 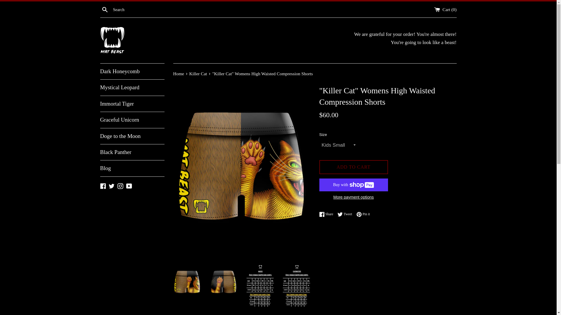 I want to click on Graceful Unicorn, so click(x=132, y=104).